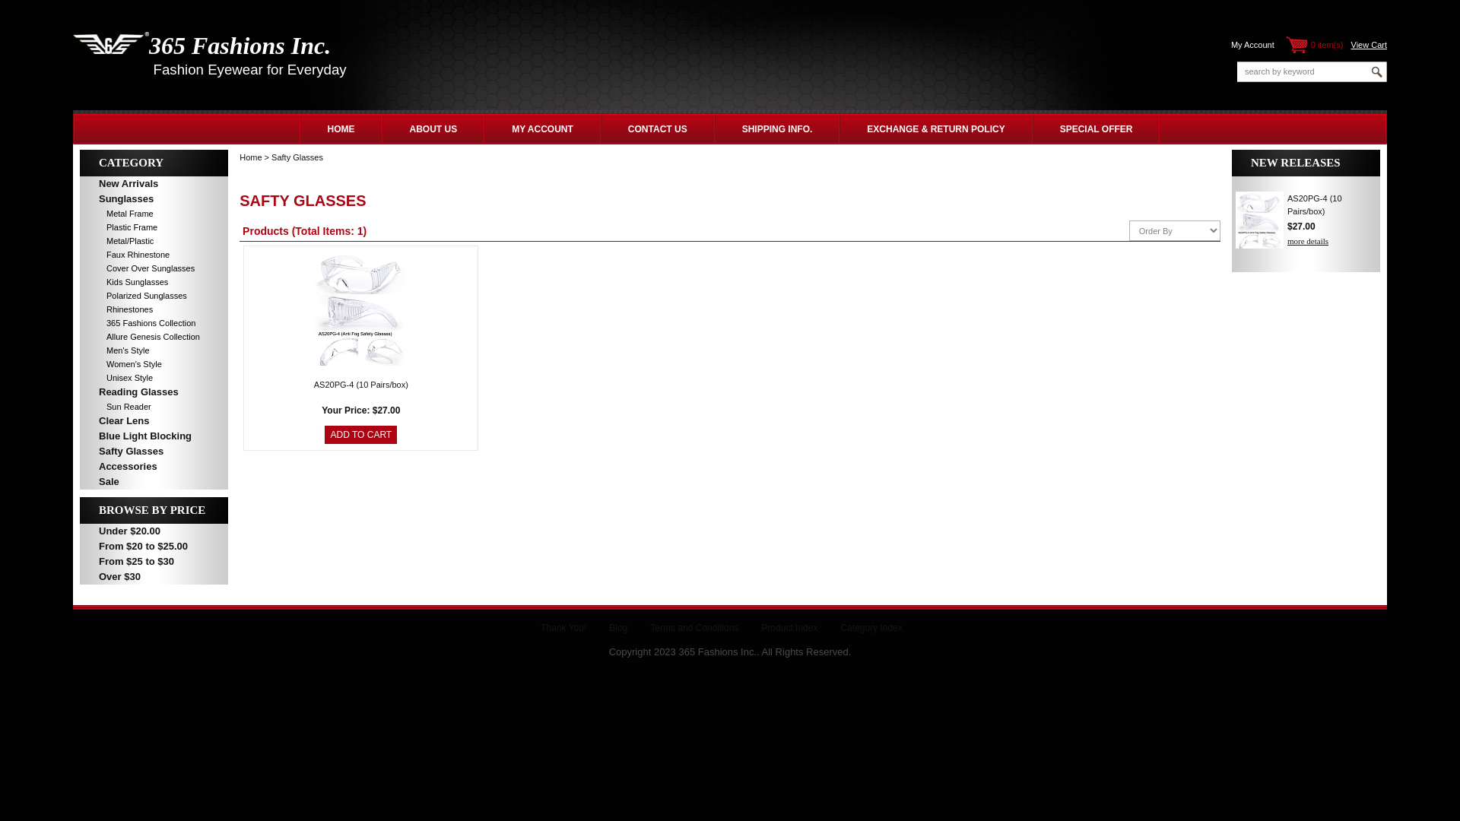 The height and width of the screenshot is (821, 1460). What do you see at coordinates (121, 364) in the screenshot?
I see `Women's Style` at bounding box center [121, 364].